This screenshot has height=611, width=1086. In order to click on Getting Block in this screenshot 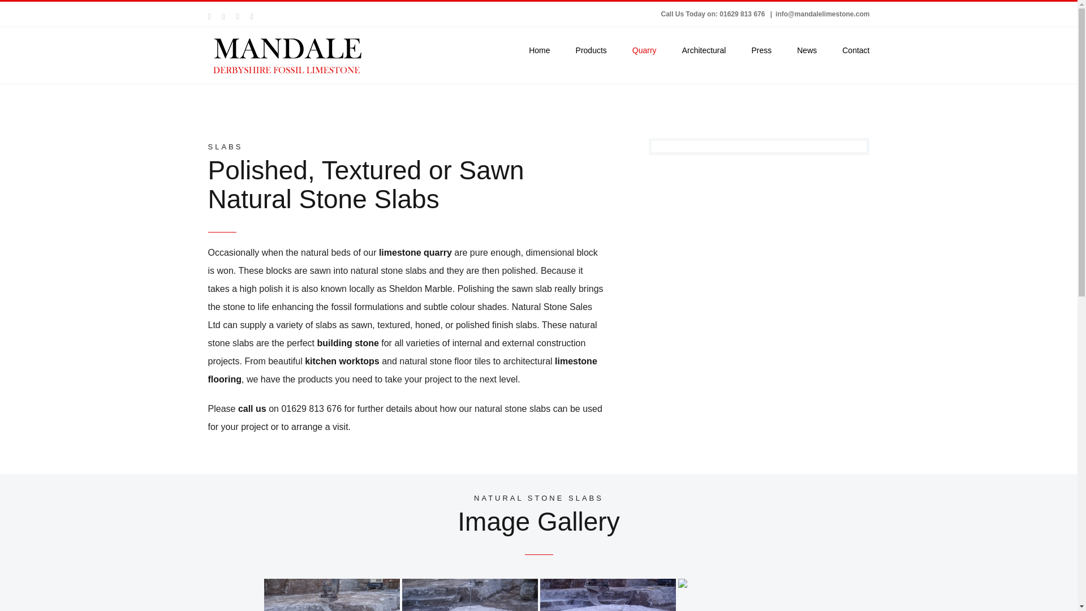, I will do `click(331, 595)`.